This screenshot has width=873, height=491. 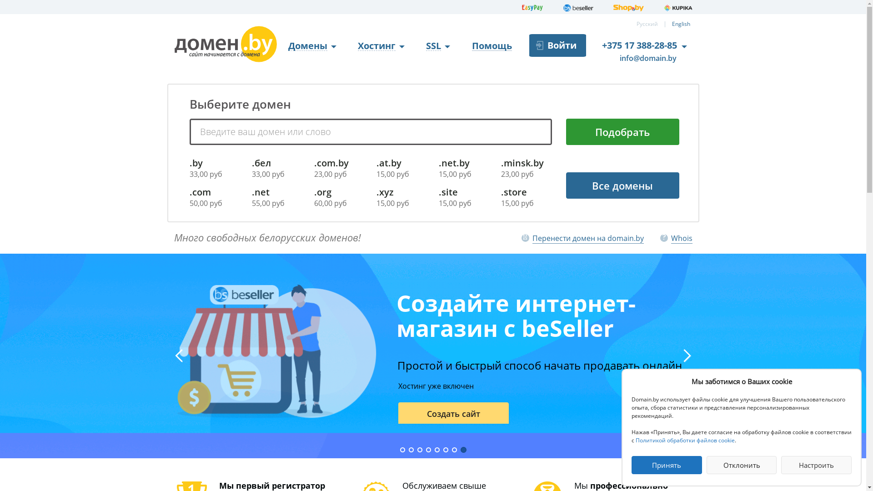 What do you see at coordinates (681, 24) in the screenshot?
I see `English` at bounding box center [681, 24].